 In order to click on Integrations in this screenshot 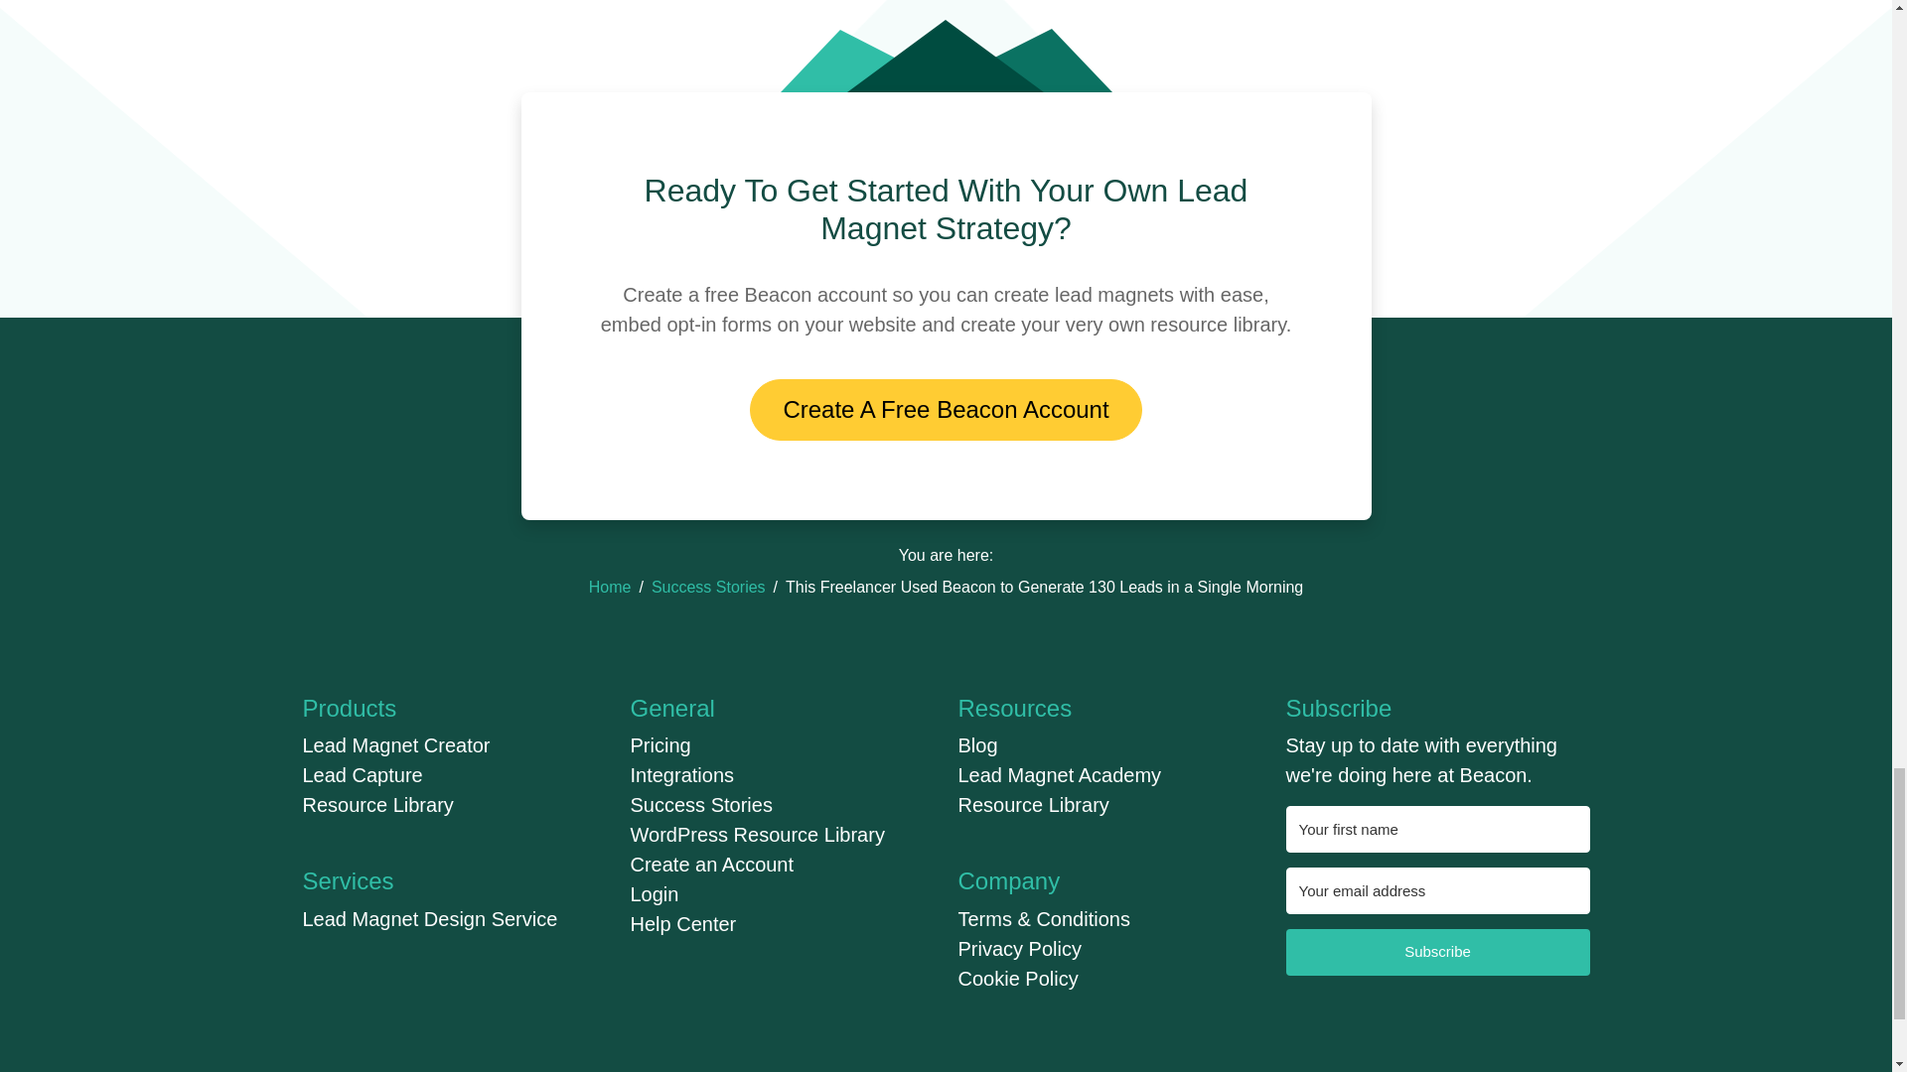, I will do `click(681, 774)`.